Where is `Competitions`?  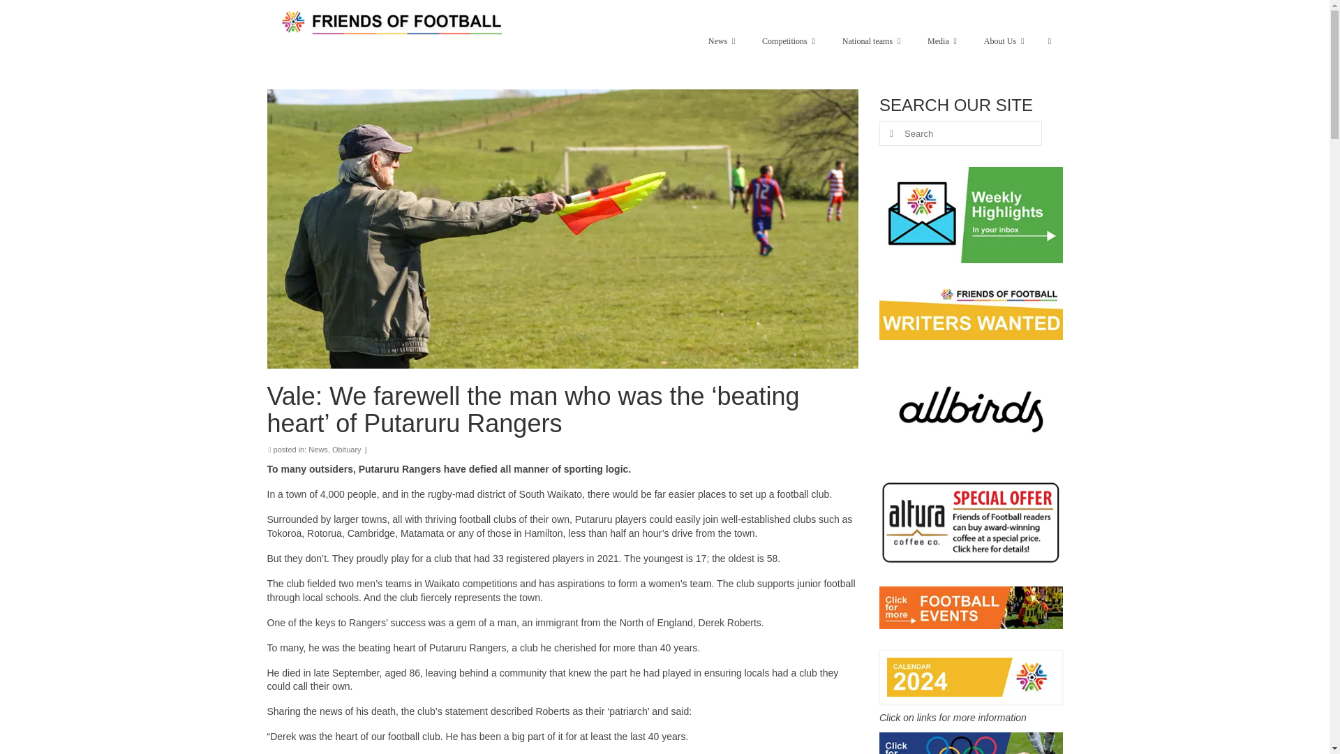
Competitions is located at coordinates (787, 40).